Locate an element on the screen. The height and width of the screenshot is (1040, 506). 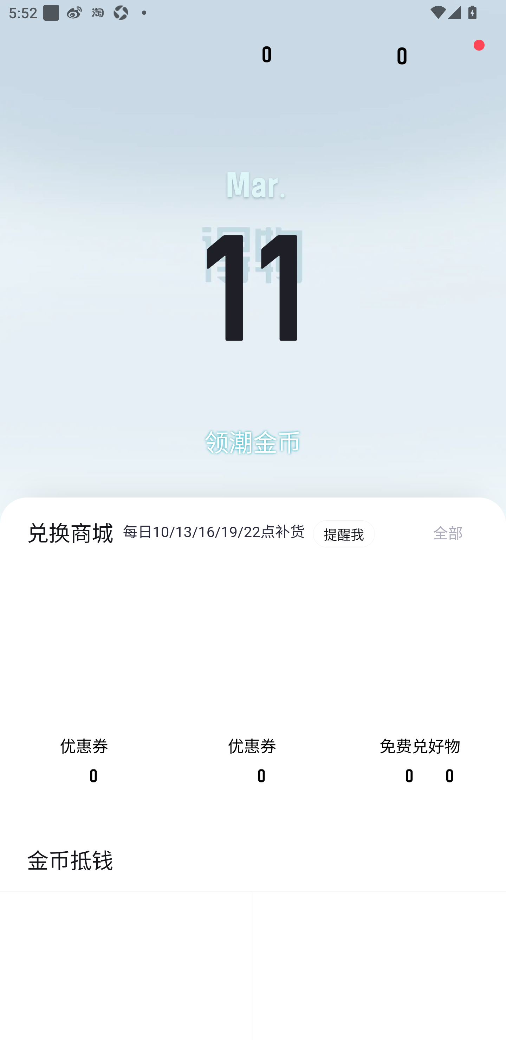
领潮金币 is located at coordinates (253, 443).